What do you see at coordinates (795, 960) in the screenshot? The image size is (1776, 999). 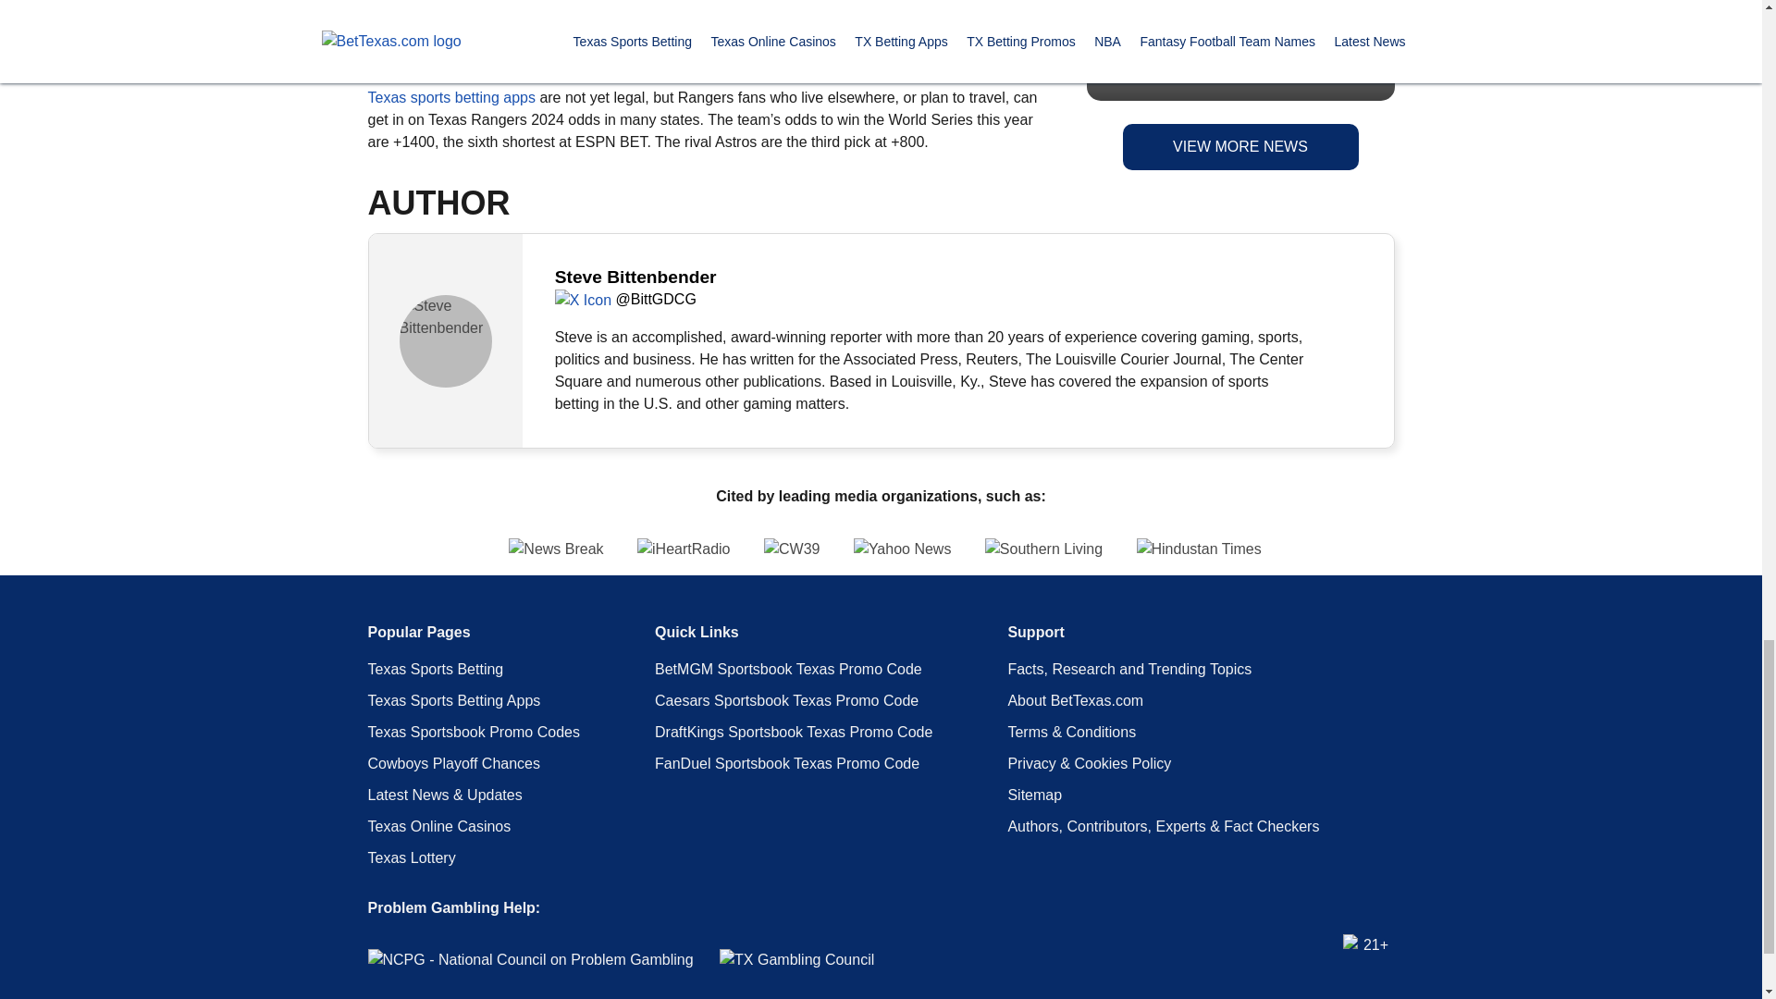 I see `TX Gambling Council` at bounding box center [795, 960].